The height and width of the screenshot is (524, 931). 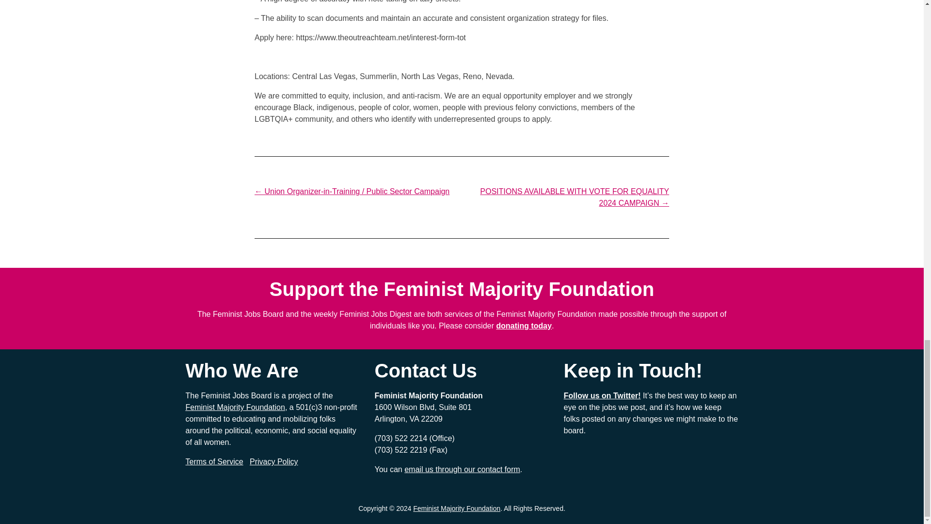 I want to click on Feminist Majority Foundation, so click(x=457, y=508).